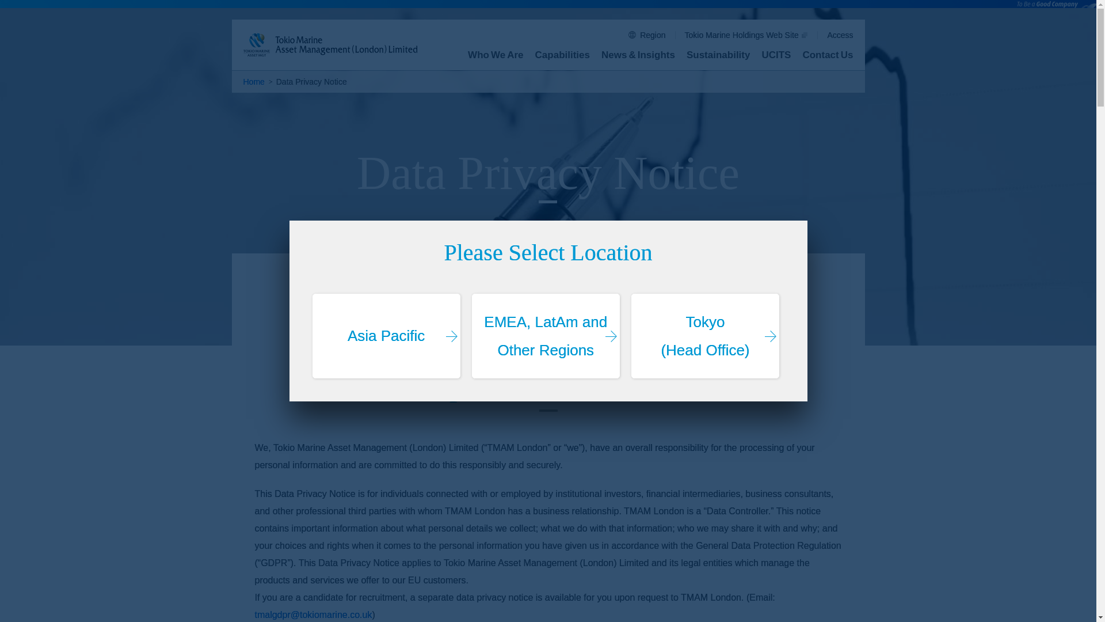 This screenshot has width=1105, height=622. What do you see at coordinates (840, 35) in the screenshot?
I see `Access` at bounding box center [840, 35].